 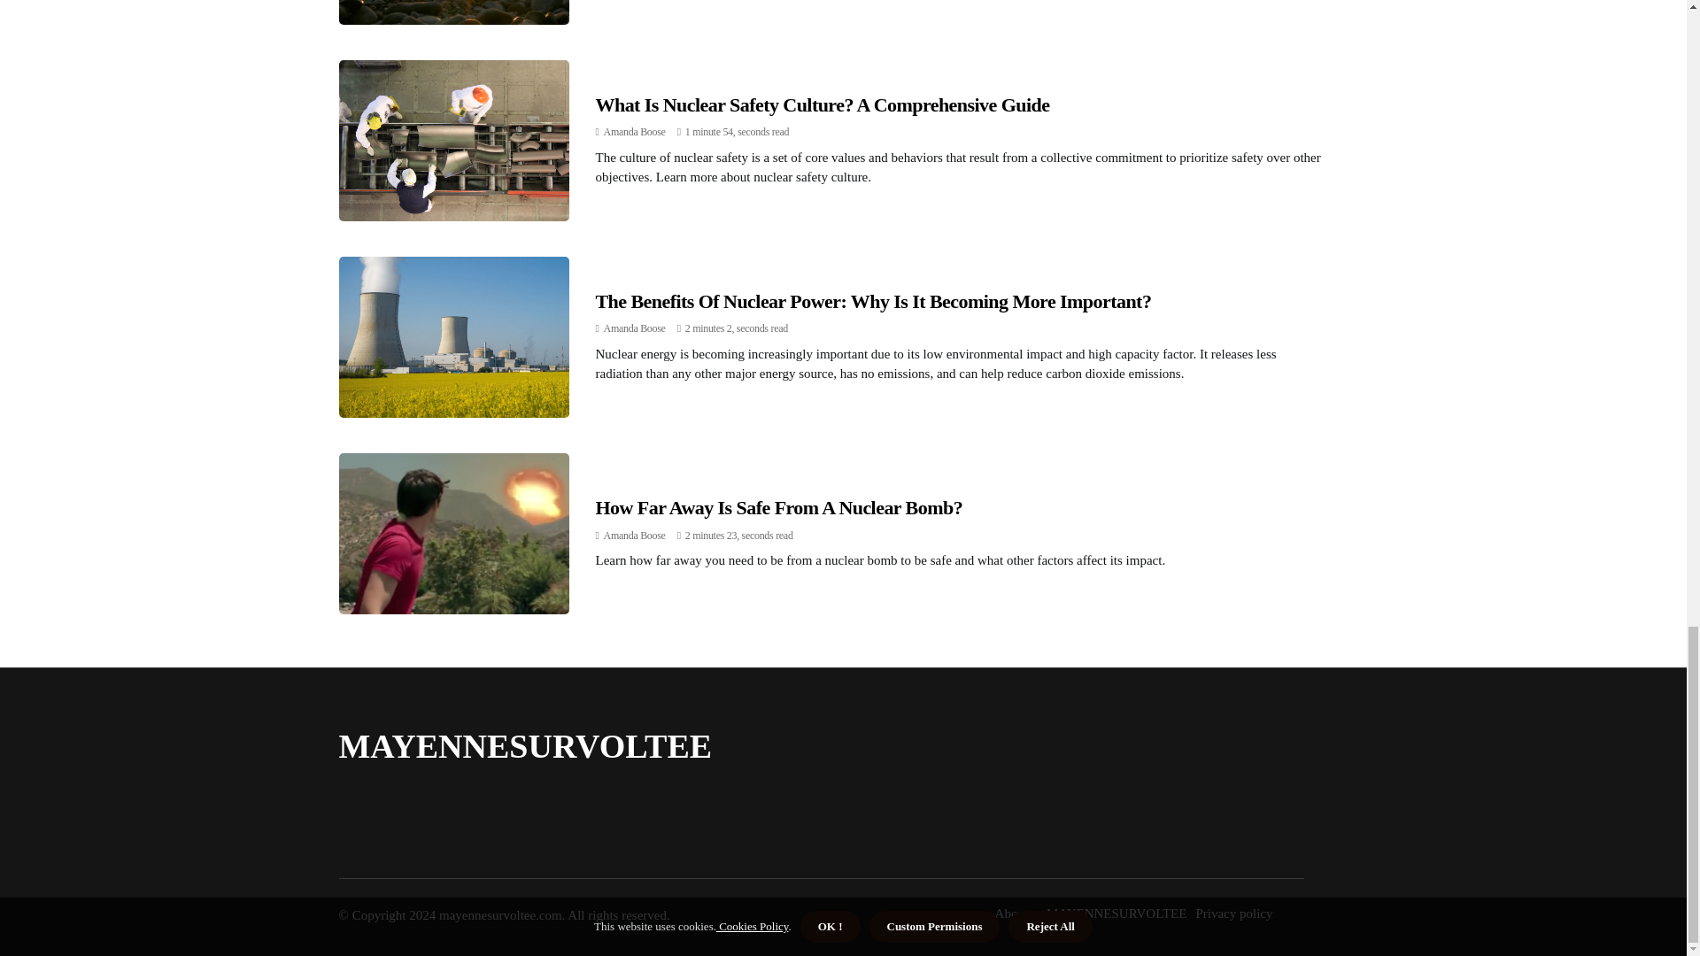 I want to click on Posts by Amanda Boose, so click(x=634, y=328).